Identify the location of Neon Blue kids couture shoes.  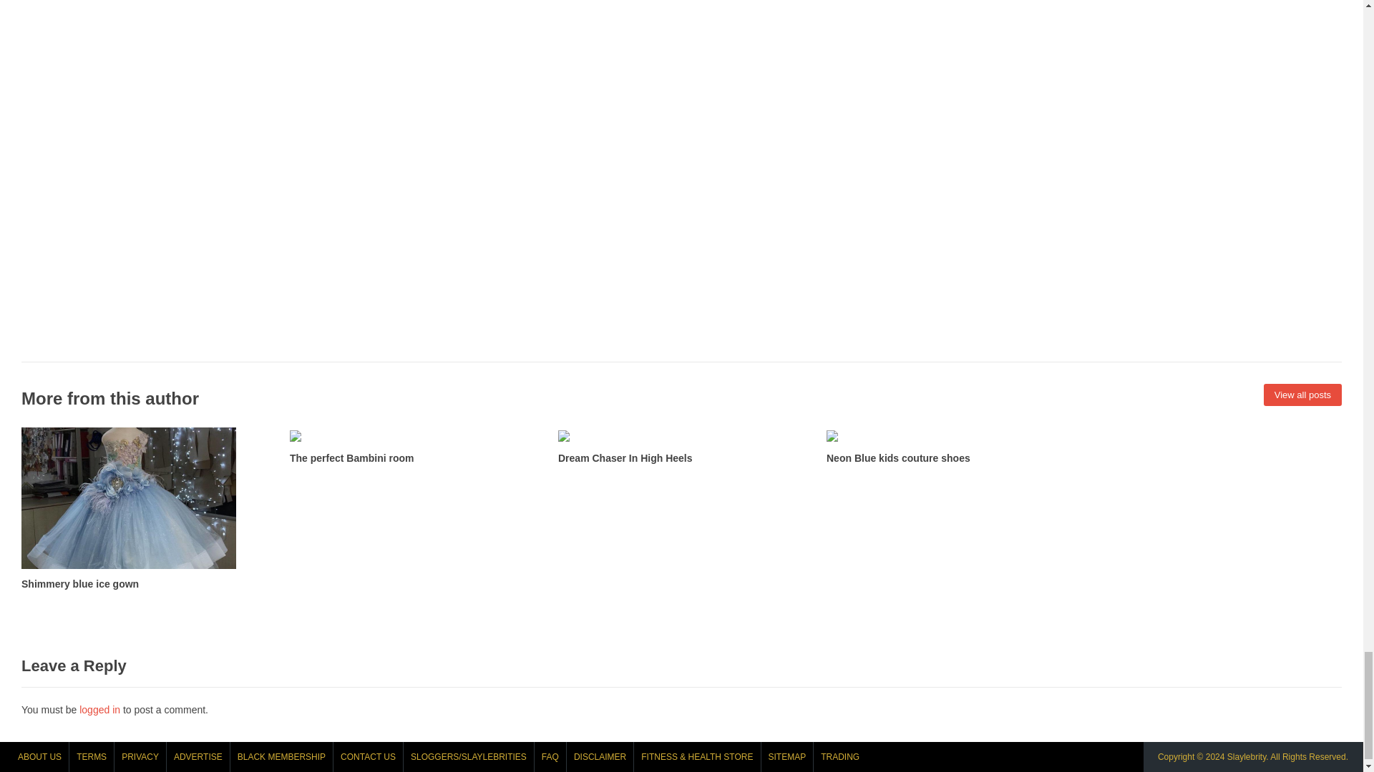
(950, 447).